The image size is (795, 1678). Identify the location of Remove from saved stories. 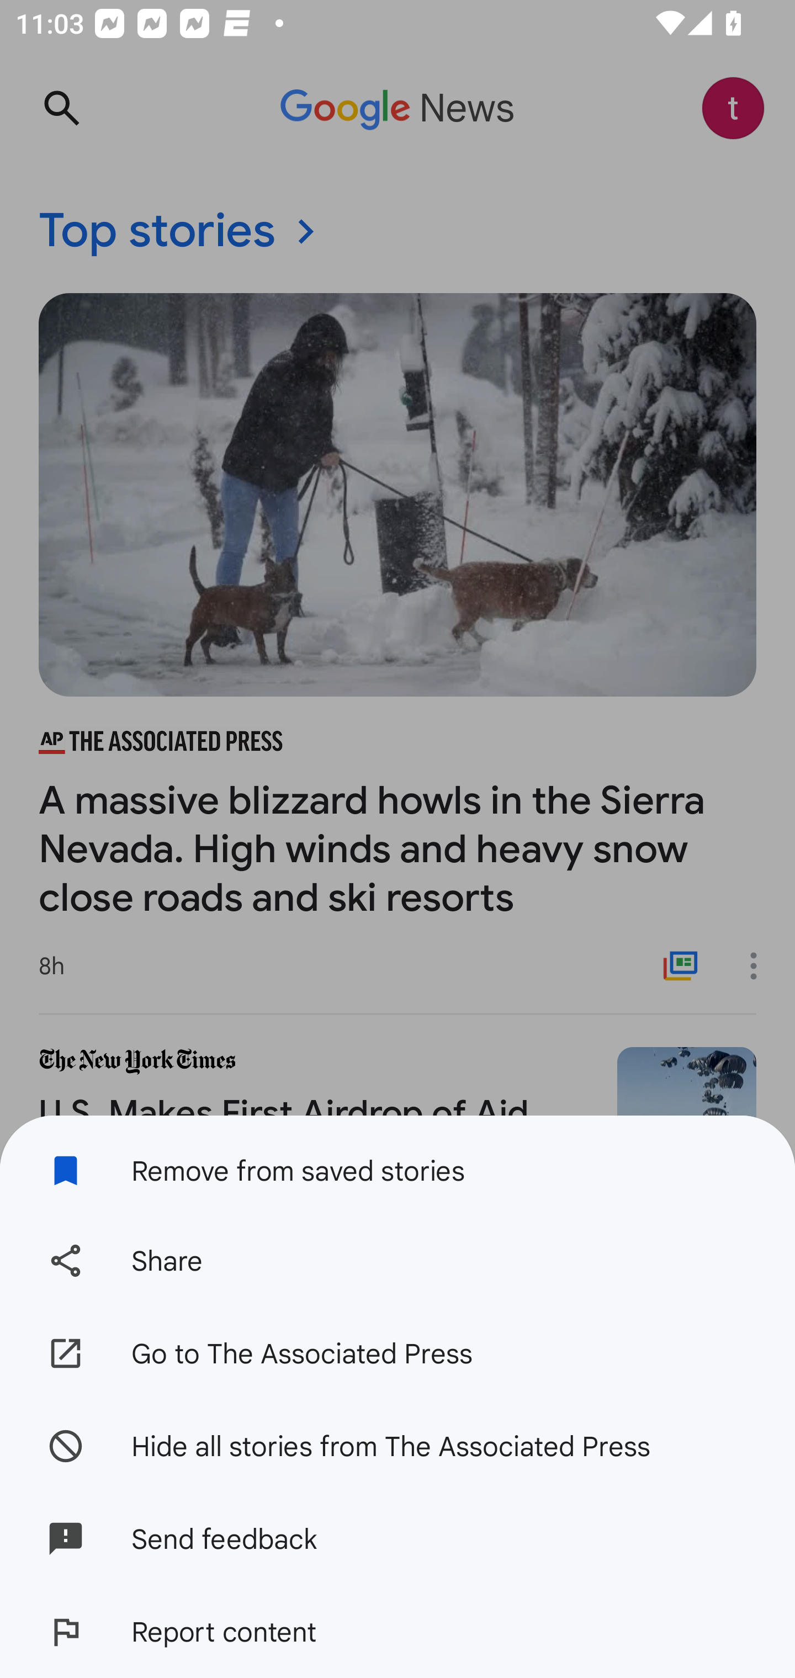
(397, 1165).